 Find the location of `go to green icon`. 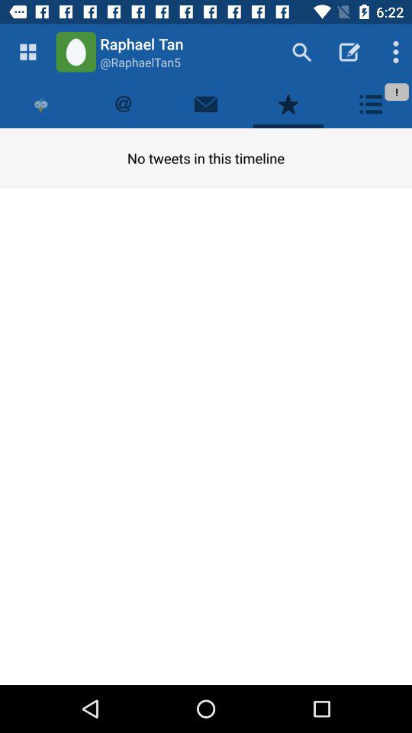

go to green icon is located at coordinates (76, 52).